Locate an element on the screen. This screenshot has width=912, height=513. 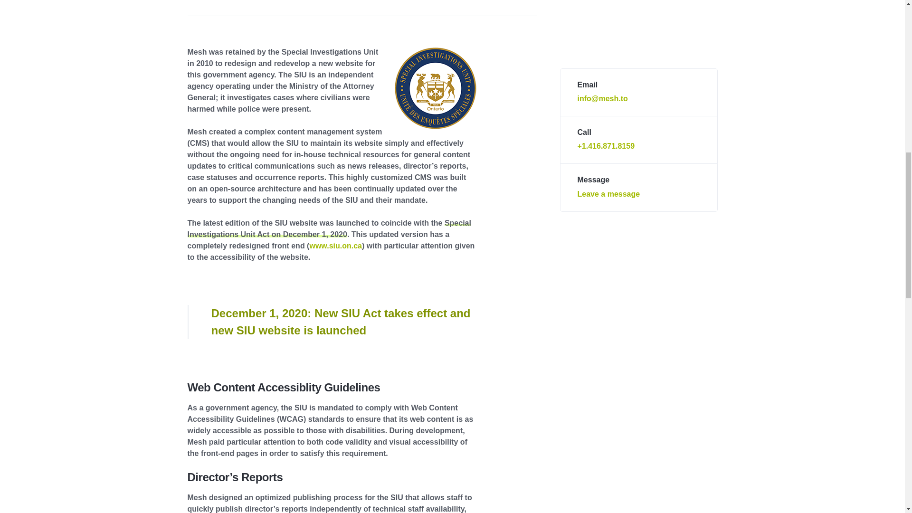
Leave a message is located at coordinates (608, 29).